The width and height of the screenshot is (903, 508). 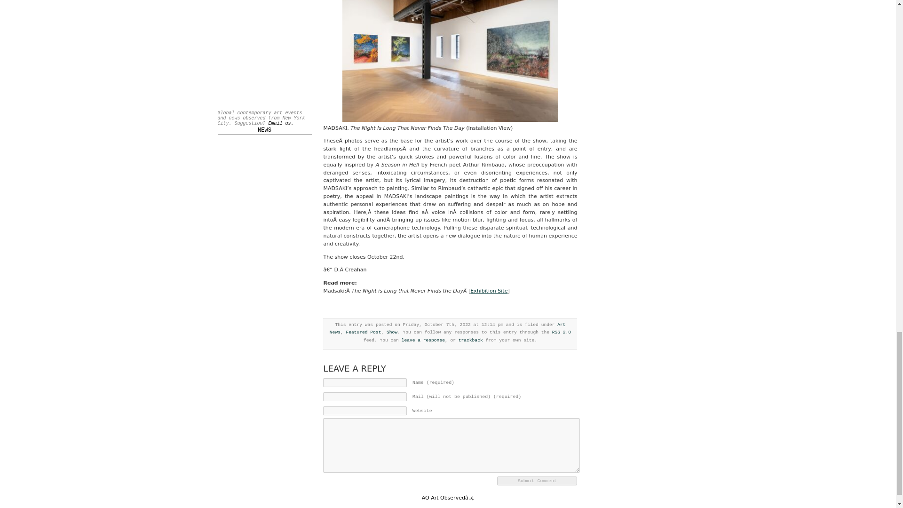 What do you see at coordinates (448, 328) in the screenshot?
I see `Art News` at bounding box center [448, 328].